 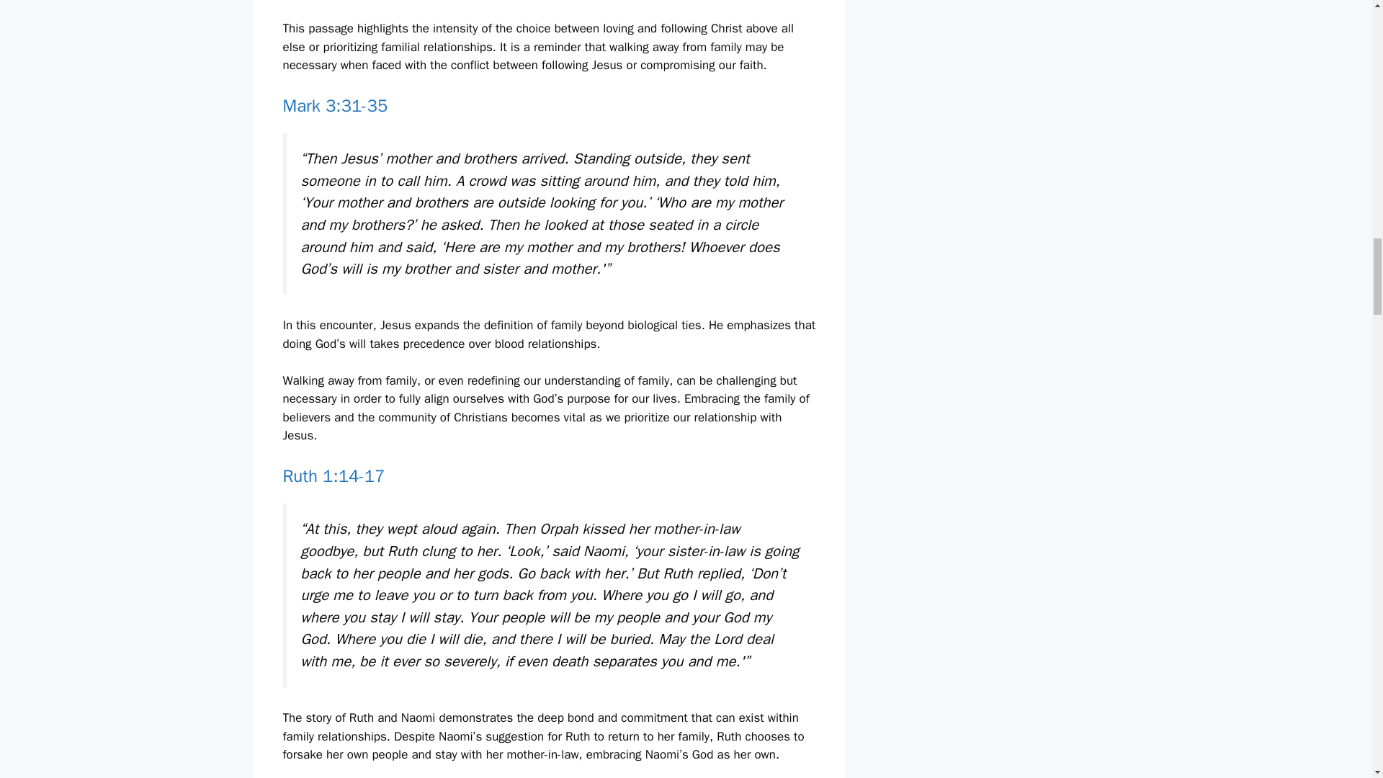 I want to click on Mark 3:31-35, so click(x=334, y=105).